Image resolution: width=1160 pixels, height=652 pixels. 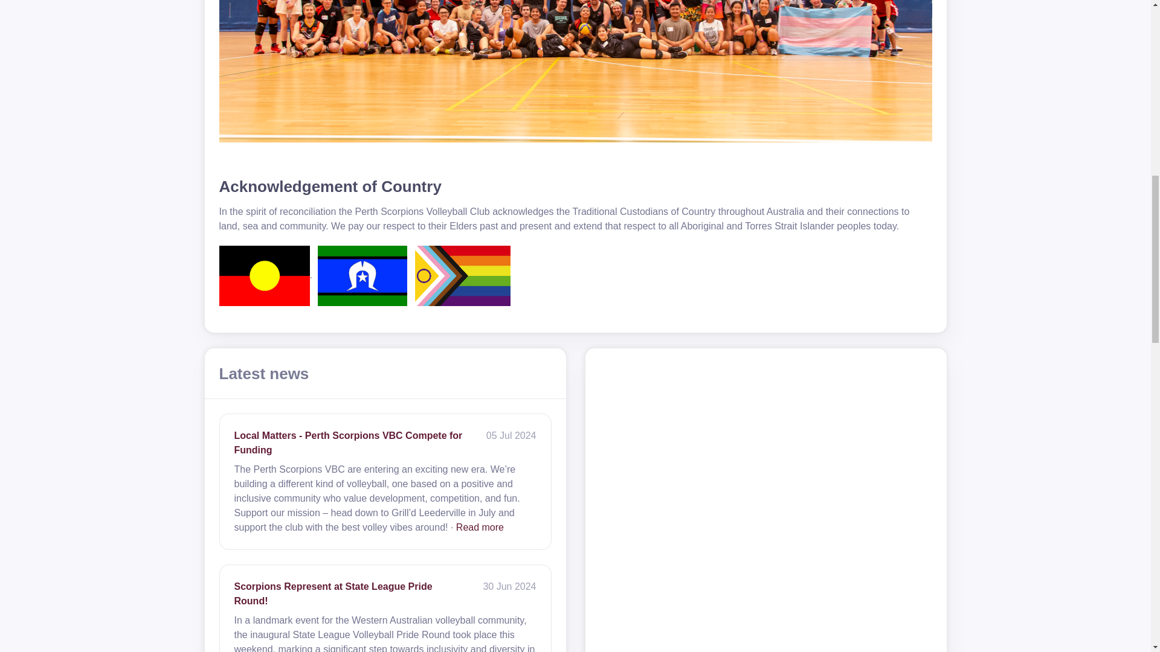 I want to click on Scorpions Represent at State League Pride Round!, so click(x=333, y=594).